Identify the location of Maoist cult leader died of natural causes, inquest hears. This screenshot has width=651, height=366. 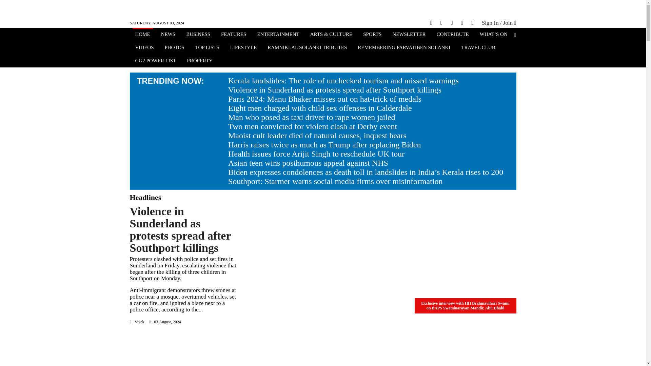
(317, 135).